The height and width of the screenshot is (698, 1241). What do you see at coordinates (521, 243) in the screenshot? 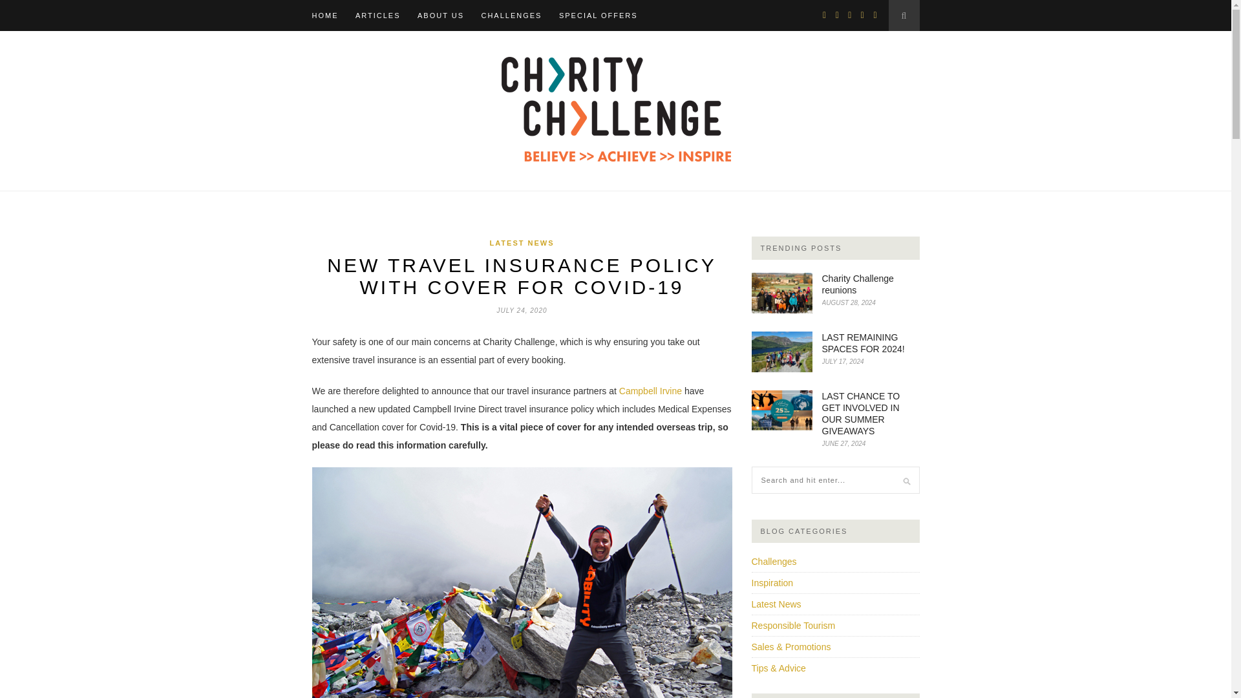
I see `View all posts in Latest News` at bounding box center [521, 243].